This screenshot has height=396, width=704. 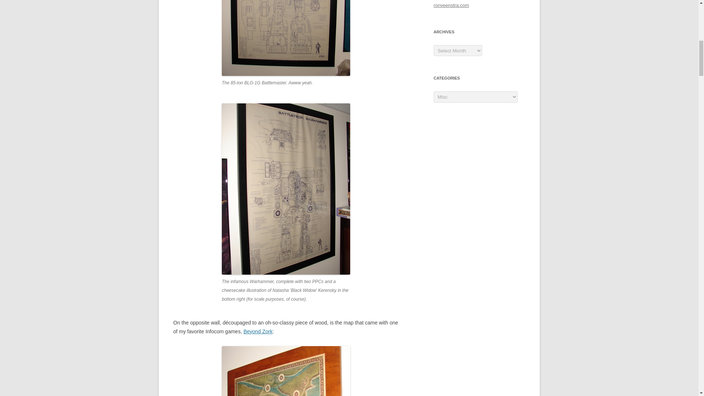 I want to click on battlemaster, so click(x=286, y=38).